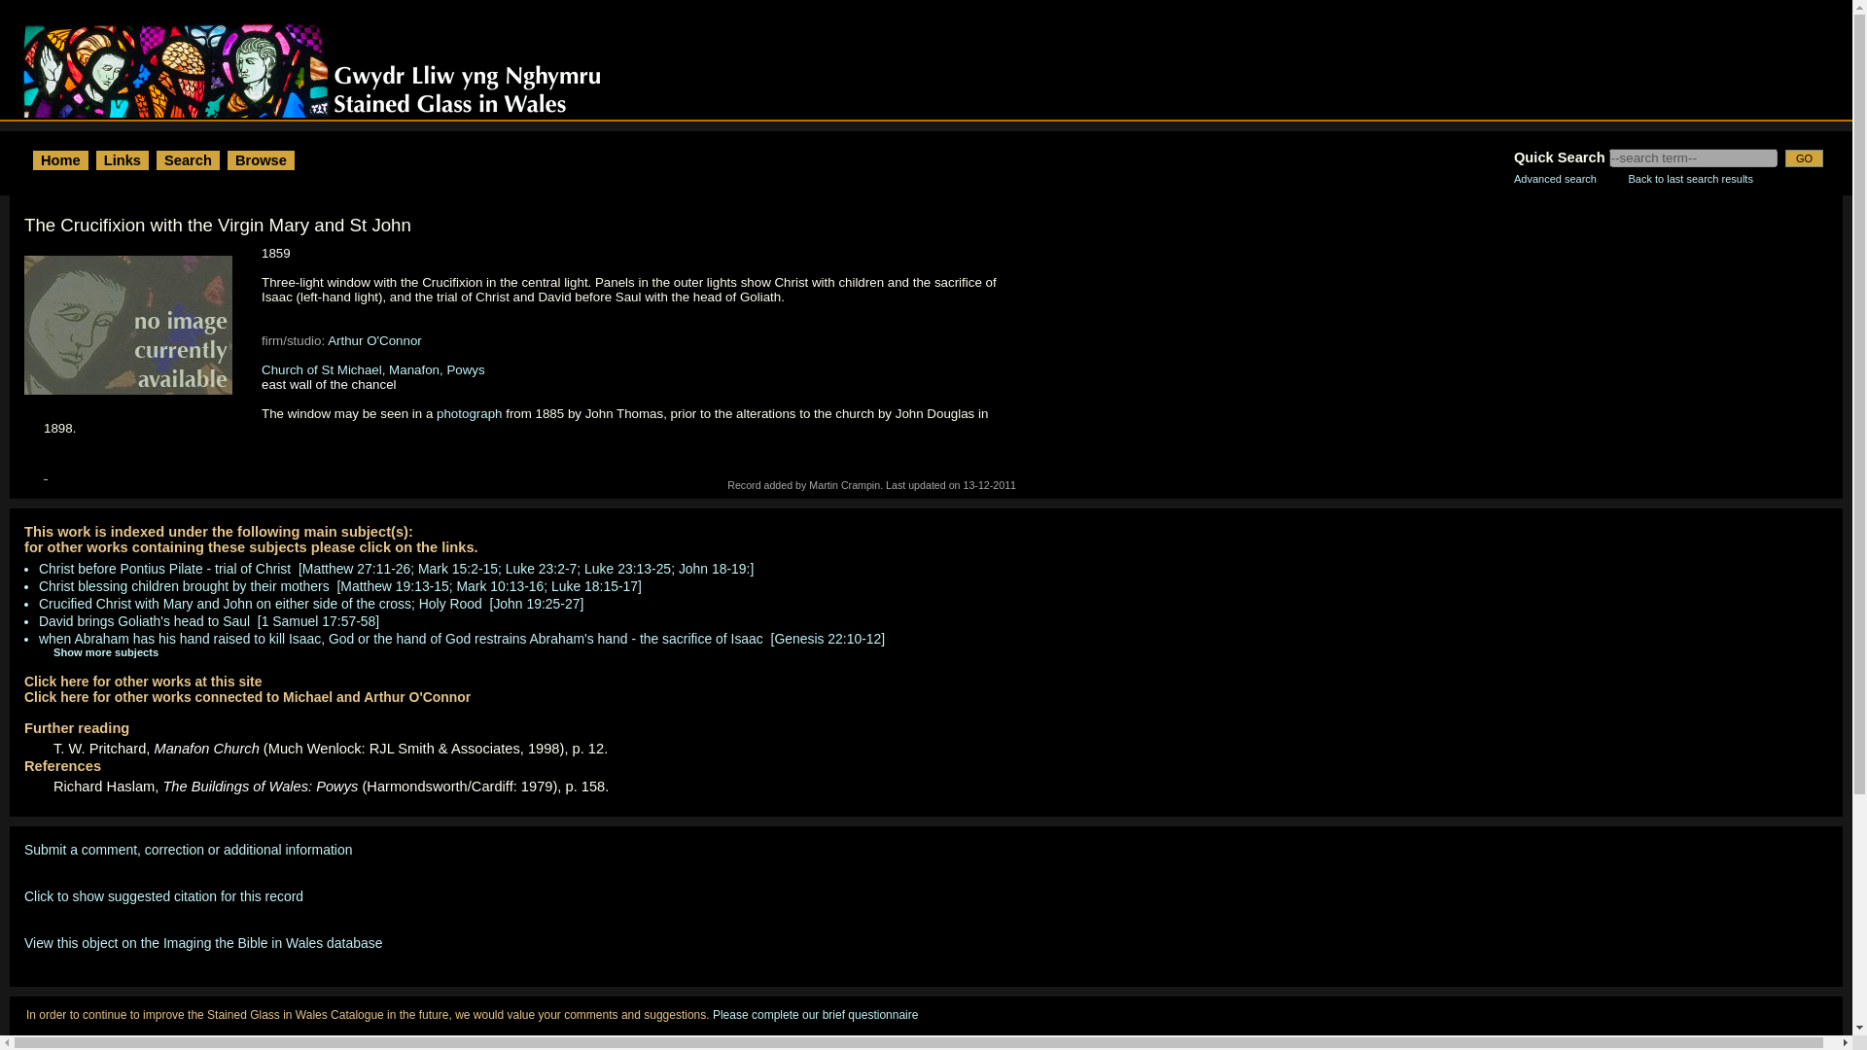  I want to click on Matthew 27:11-26, so click(356, 568).